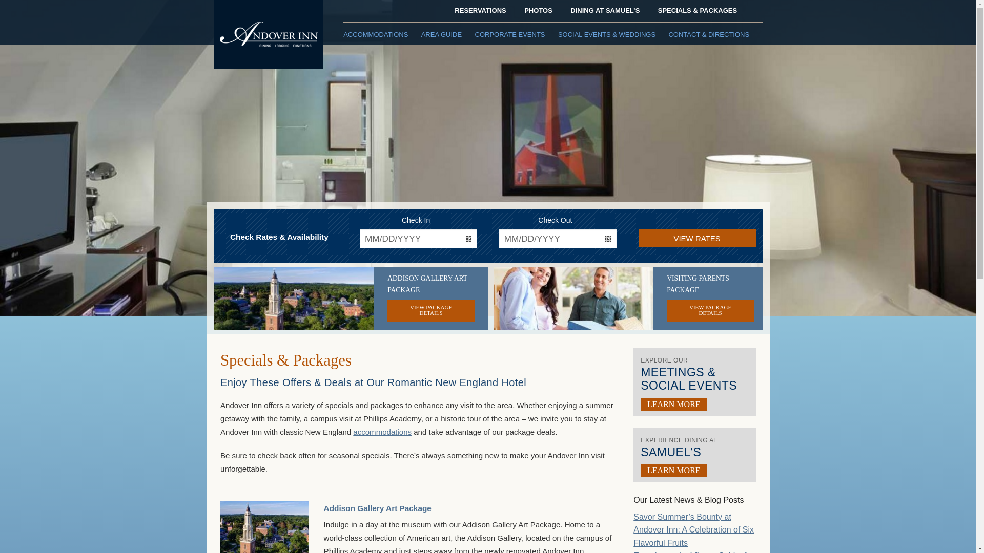 The height and width of the screenshot is (553, 984). Describe the element at coordinates (382, 31) in the screenshot. I see `ACCOMMODATIONS` at that location.